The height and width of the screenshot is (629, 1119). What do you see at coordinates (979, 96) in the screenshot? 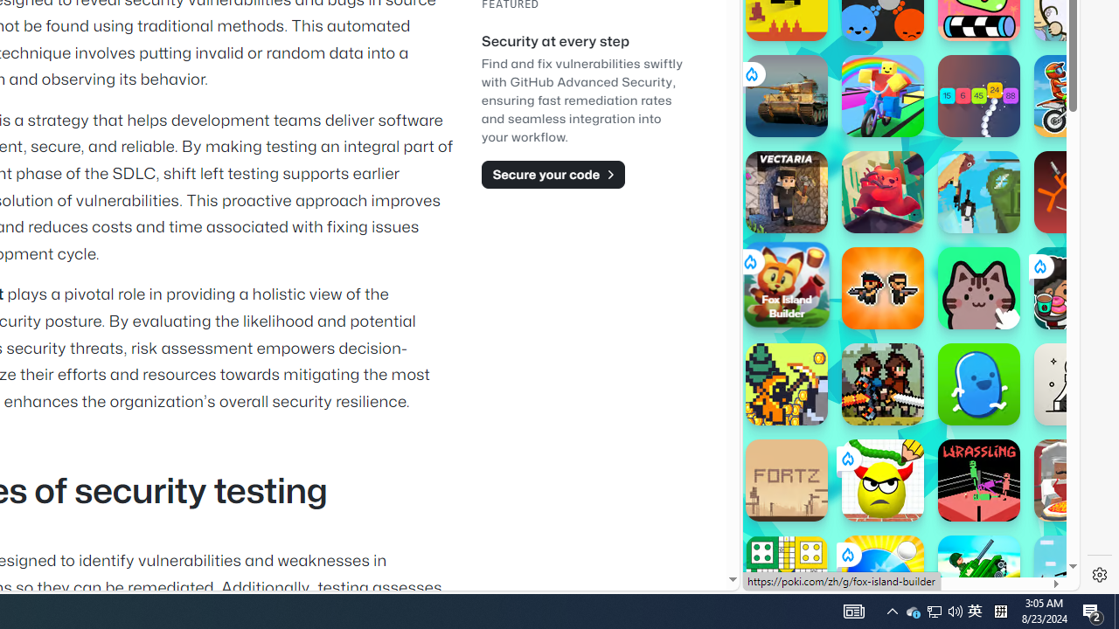
I see `Hypersnake Hypersnake` at bounding box center [979, 96].